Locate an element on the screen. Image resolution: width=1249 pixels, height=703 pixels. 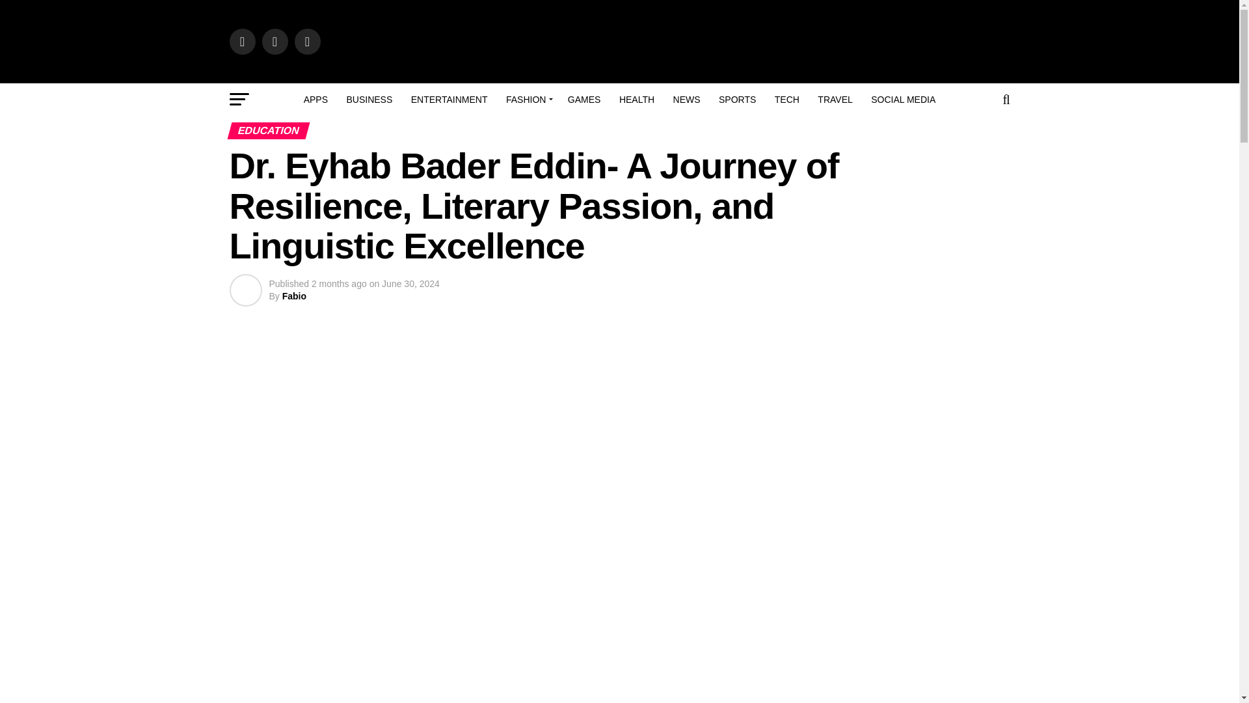
SPORTS is located at coordinates (736, 100).